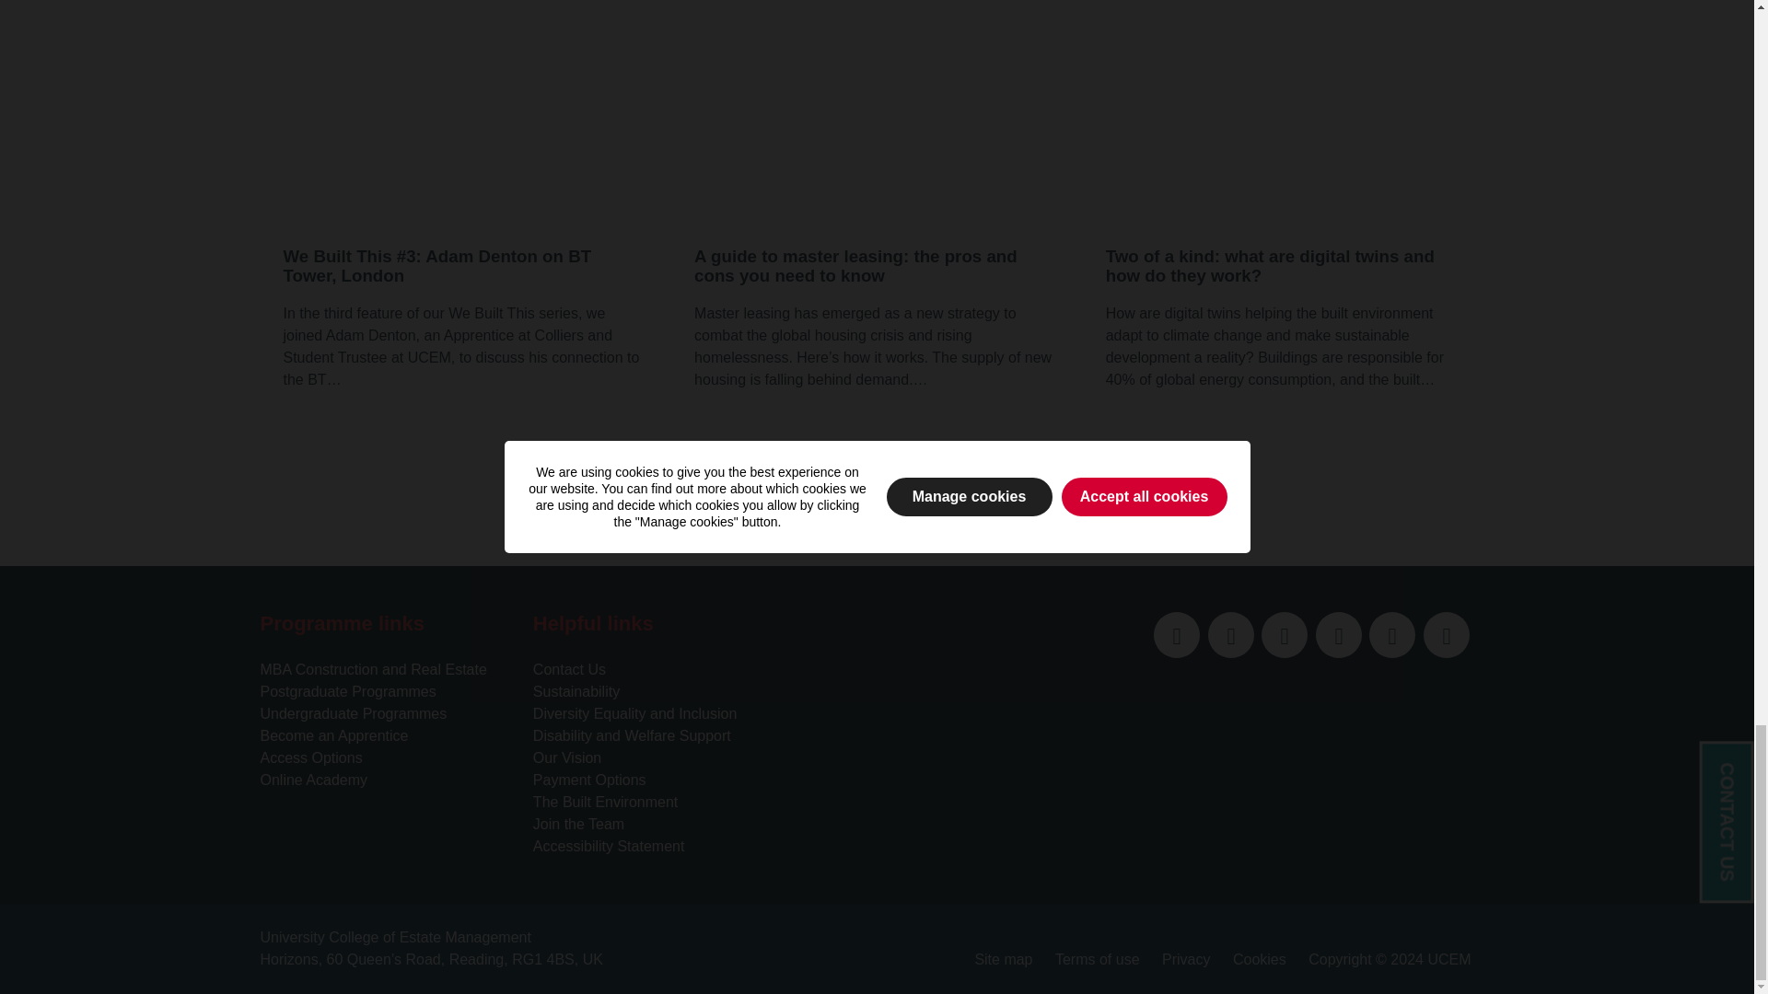  Describe the element at coordinates (1392, 635) in the screenshot. I see `View our Instagram page` at that location.